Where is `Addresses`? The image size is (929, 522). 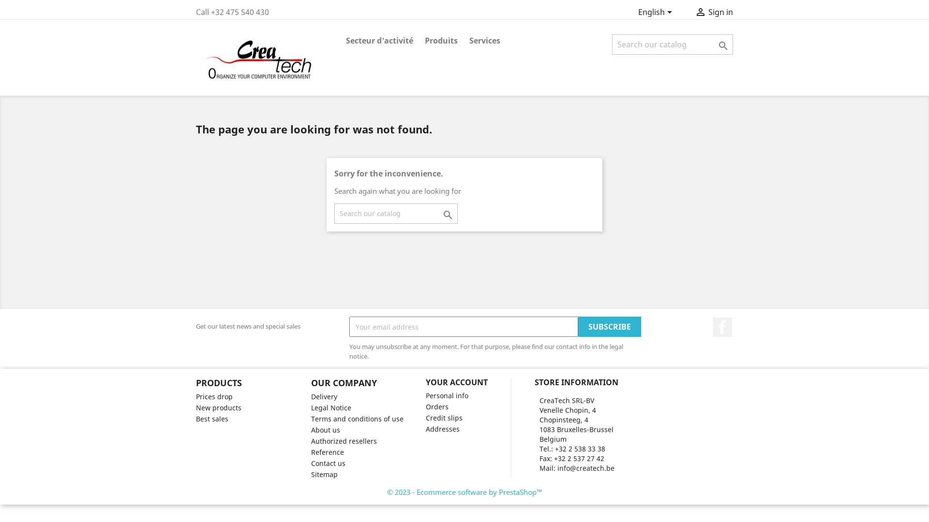 Addresses is located at coordinates (443, 429).